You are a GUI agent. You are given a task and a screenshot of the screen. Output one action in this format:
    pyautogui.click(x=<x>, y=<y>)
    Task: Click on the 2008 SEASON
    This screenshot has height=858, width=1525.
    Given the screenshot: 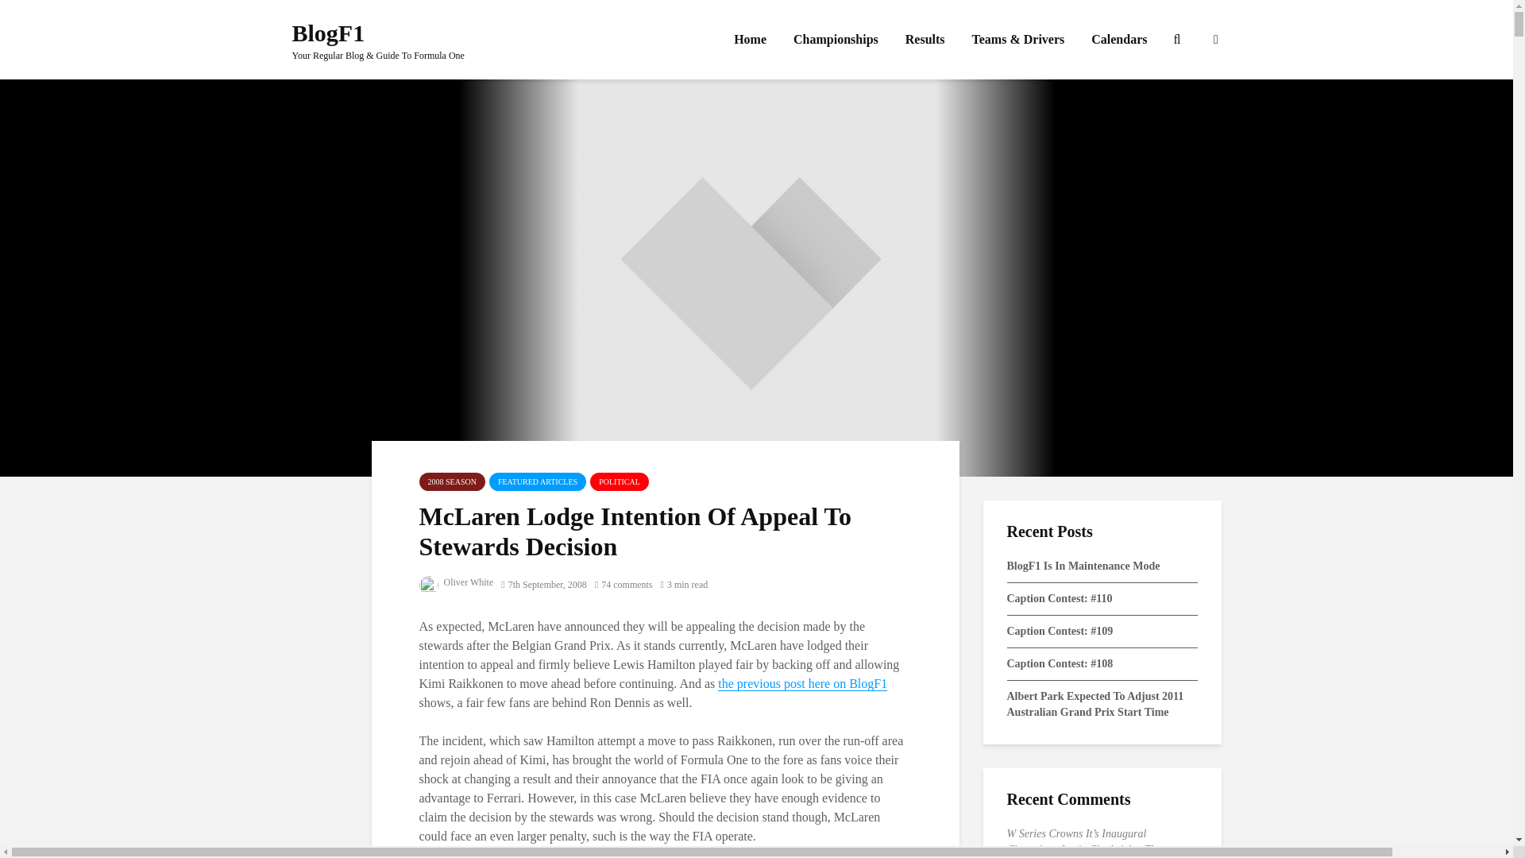 What is the action you would take?
    pyautogui.click(x=452, y=481)
    